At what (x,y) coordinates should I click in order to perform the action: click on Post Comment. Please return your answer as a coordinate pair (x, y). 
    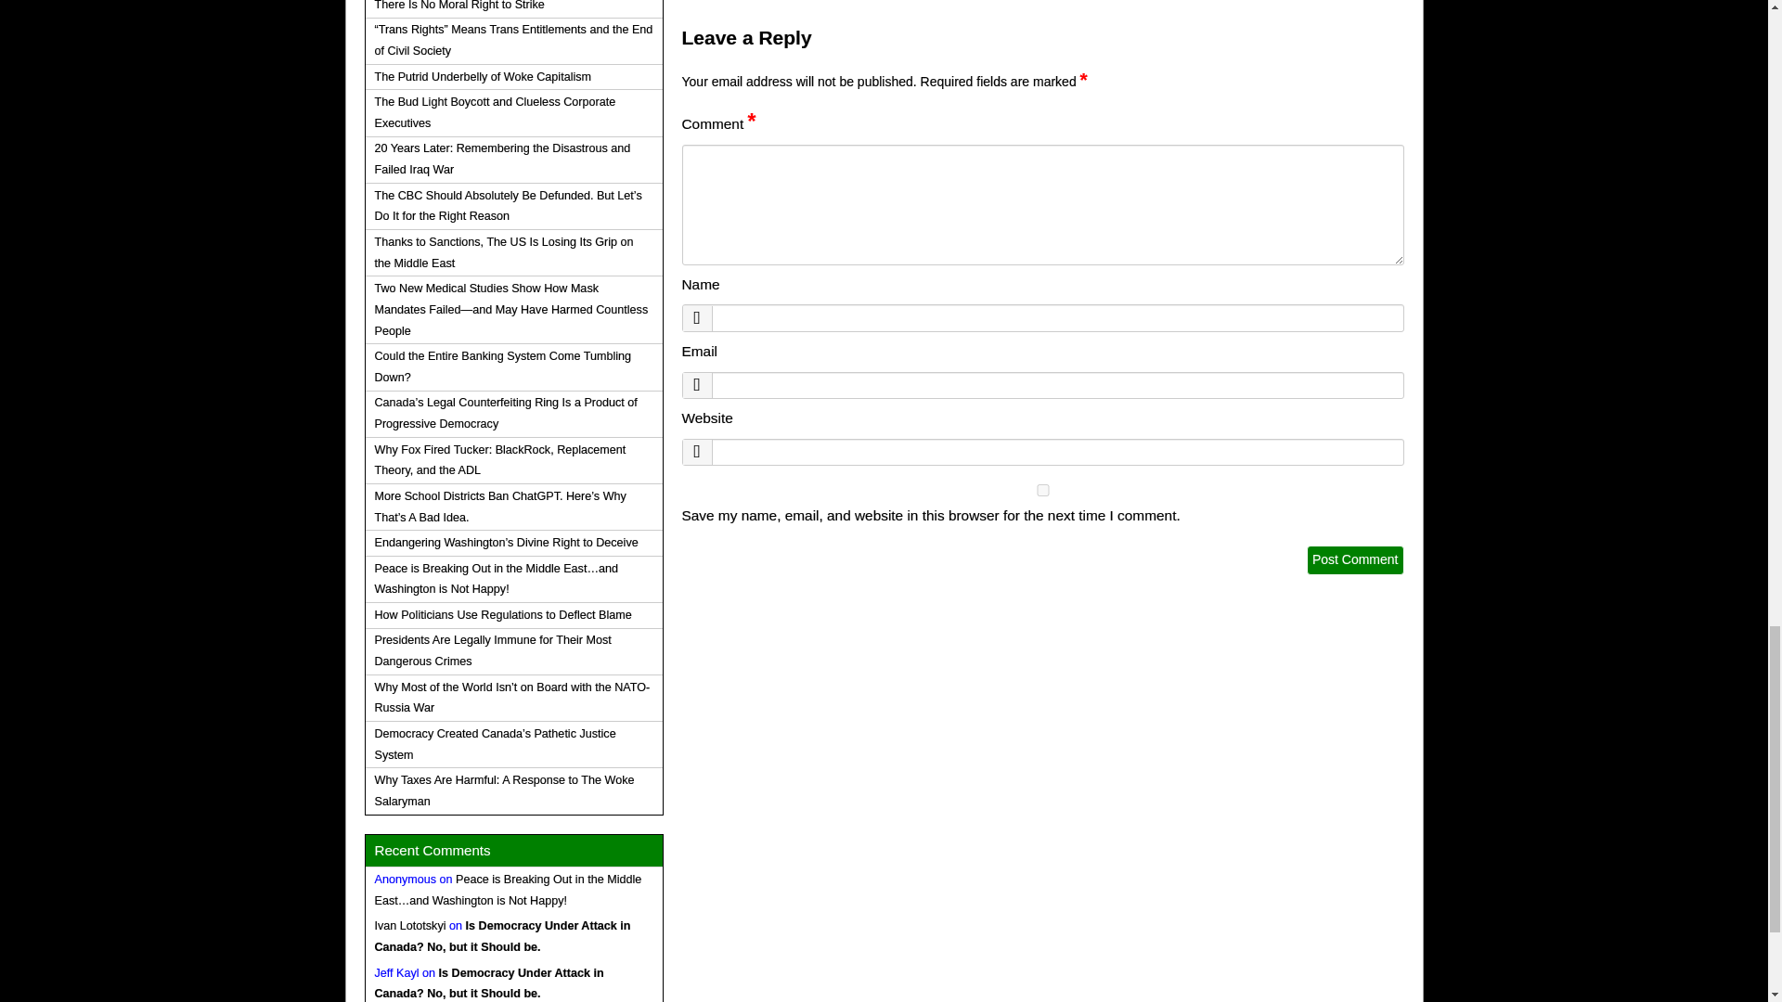
    Looking at the image, I should click on (1355, 559).